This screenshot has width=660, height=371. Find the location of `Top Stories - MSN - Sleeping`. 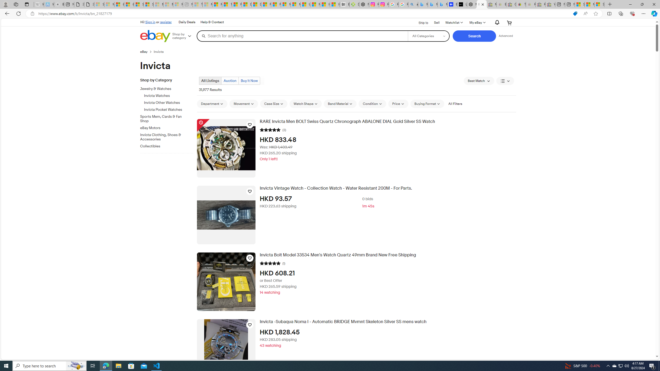

Top Stories - MSN - Sleeping is located at coordinates (197, 4).